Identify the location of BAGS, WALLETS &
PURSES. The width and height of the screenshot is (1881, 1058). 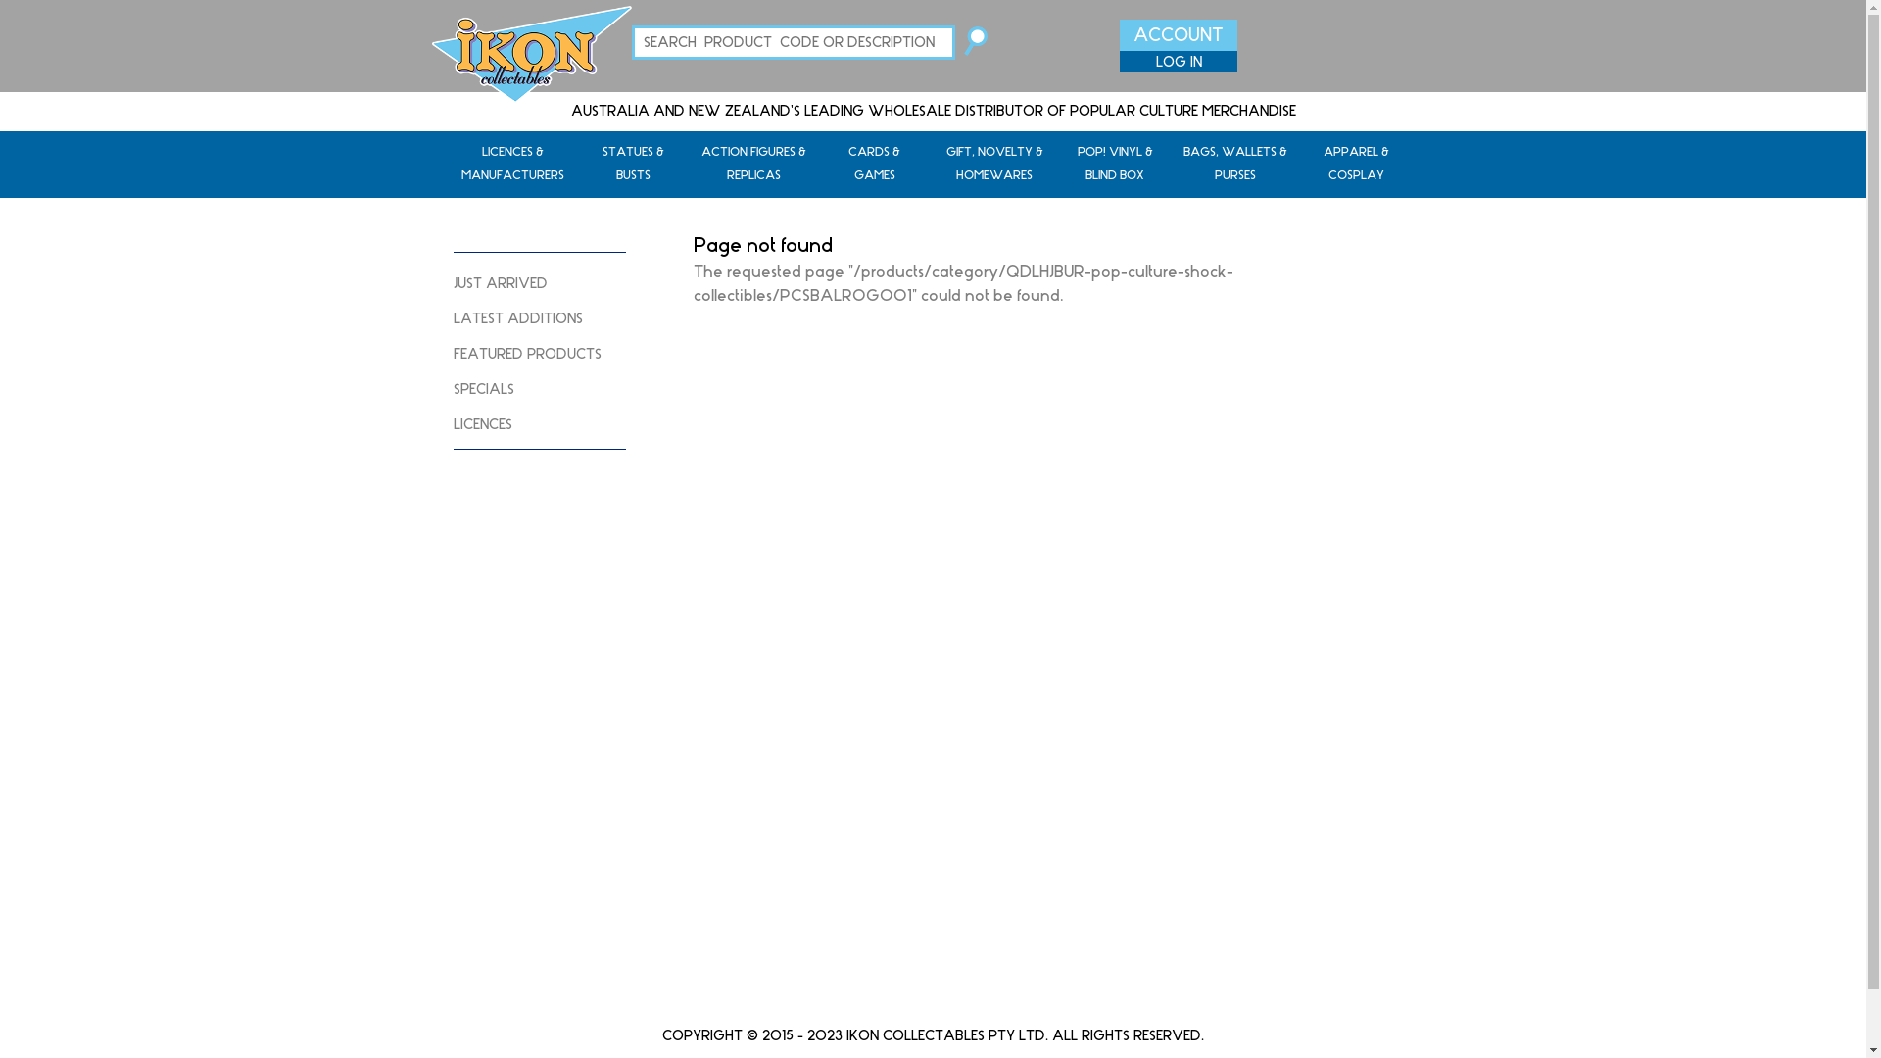
(1236, 165).